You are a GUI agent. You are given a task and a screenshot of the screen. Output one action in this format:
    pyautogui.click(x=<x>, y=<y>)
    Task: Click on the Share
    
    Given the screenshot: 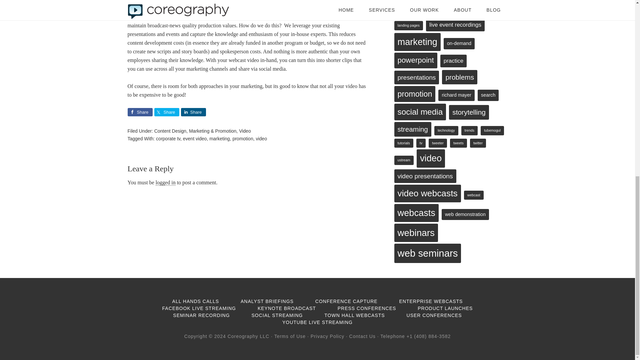 What is the action you would take?
    pyautogui.click(x=193, y=112)
    